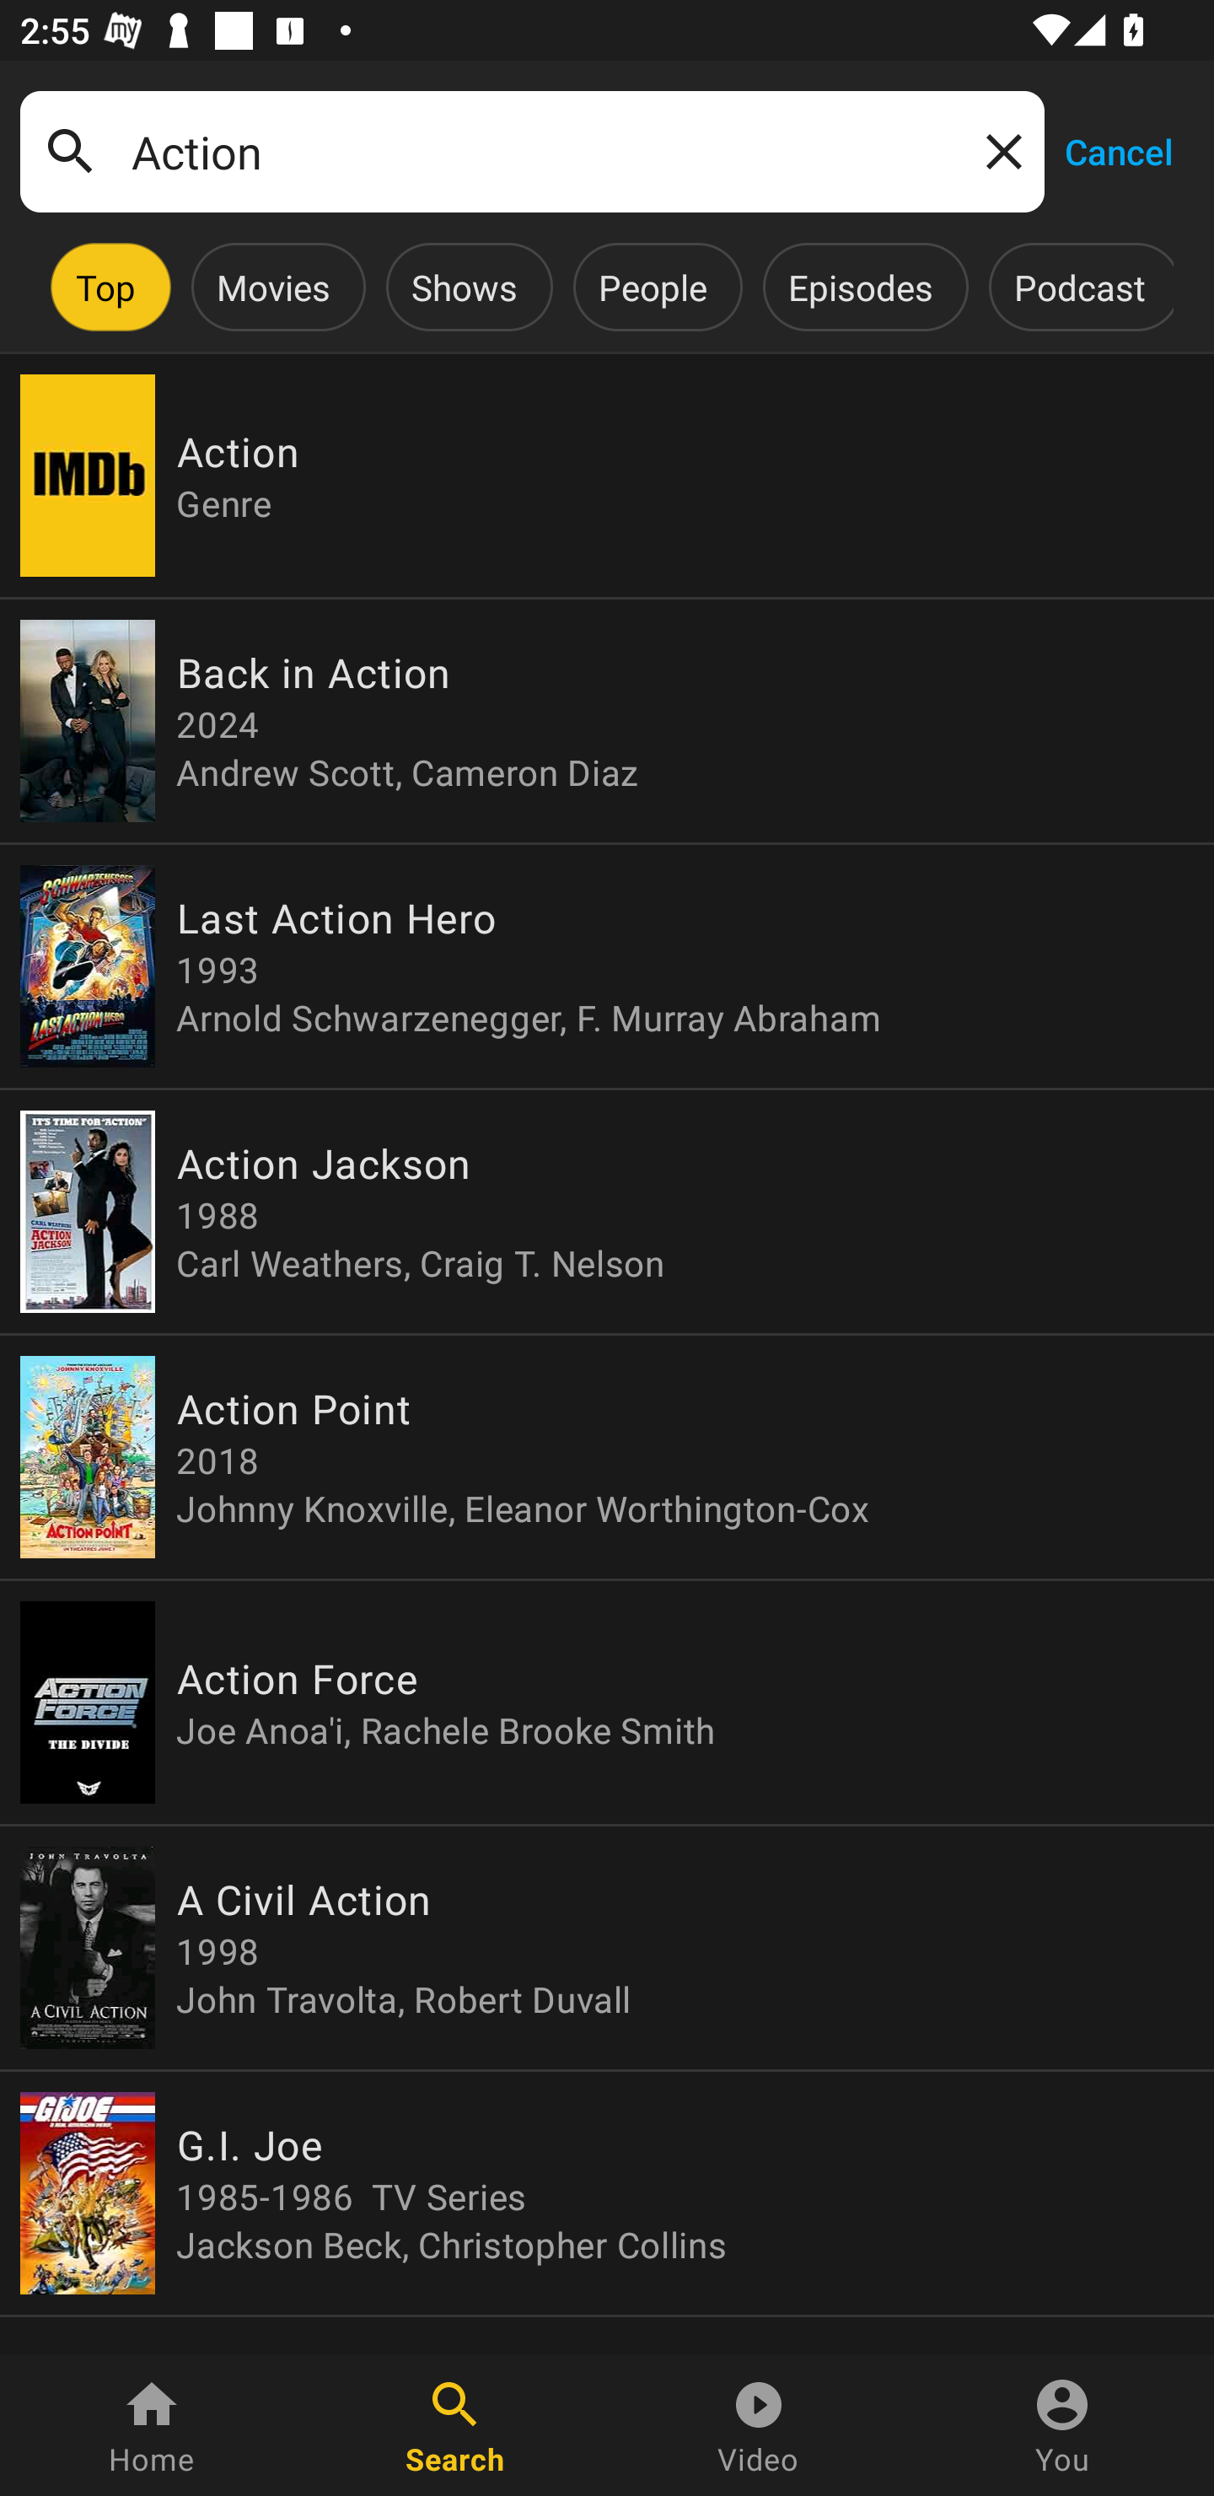  I want to click on Back in Action 2024 Andrew Scott, Cameron Diaz, so click(607, 721).